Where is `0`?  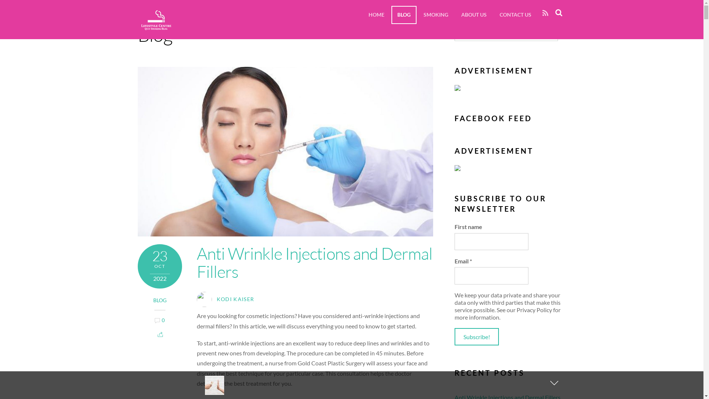 0 is located at coordinates (163, 320).